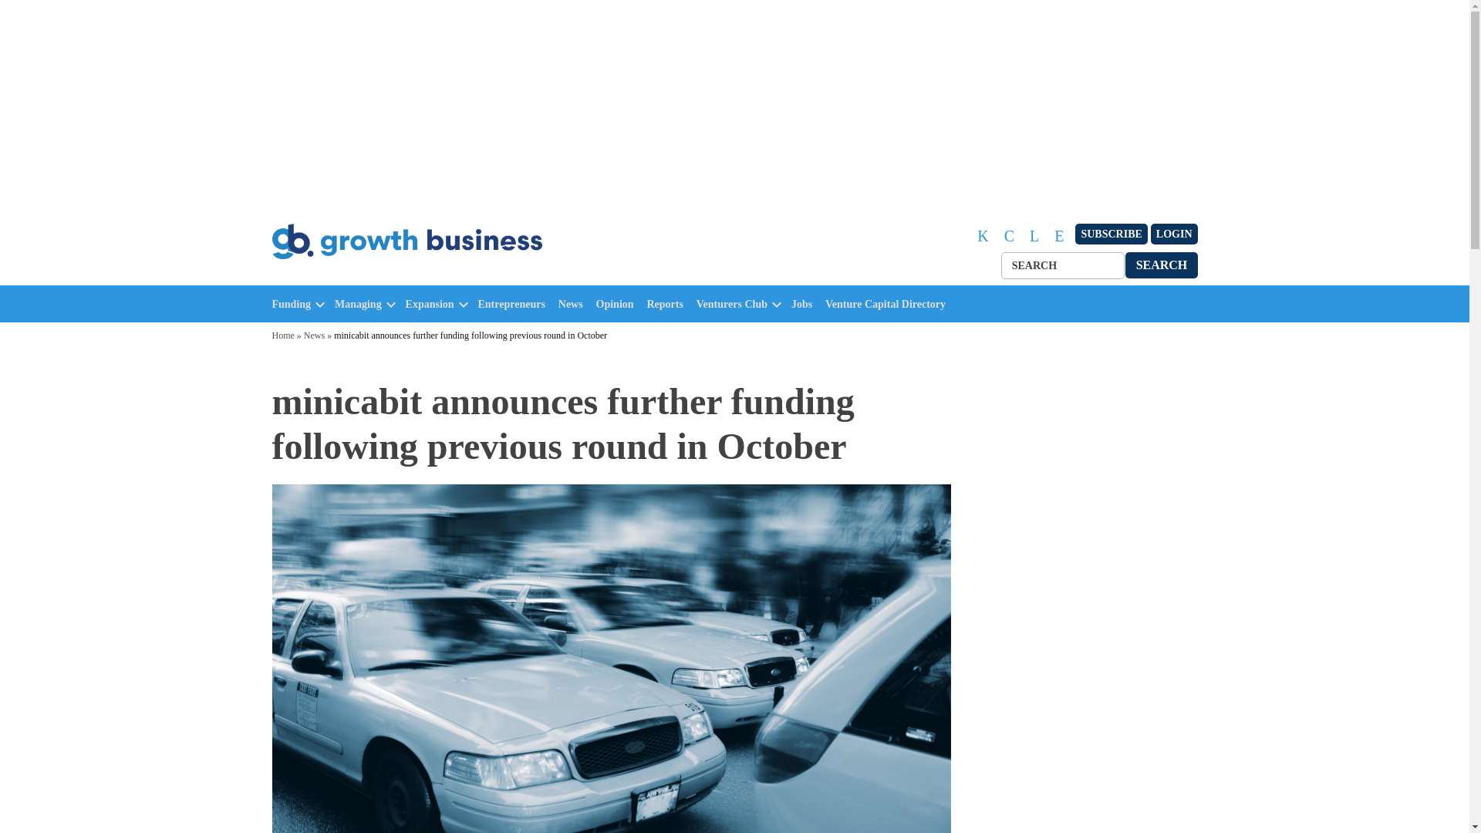  Describe the element at coordinates (1162, 265) in the screenshot. I see `SEARCH` at that location.